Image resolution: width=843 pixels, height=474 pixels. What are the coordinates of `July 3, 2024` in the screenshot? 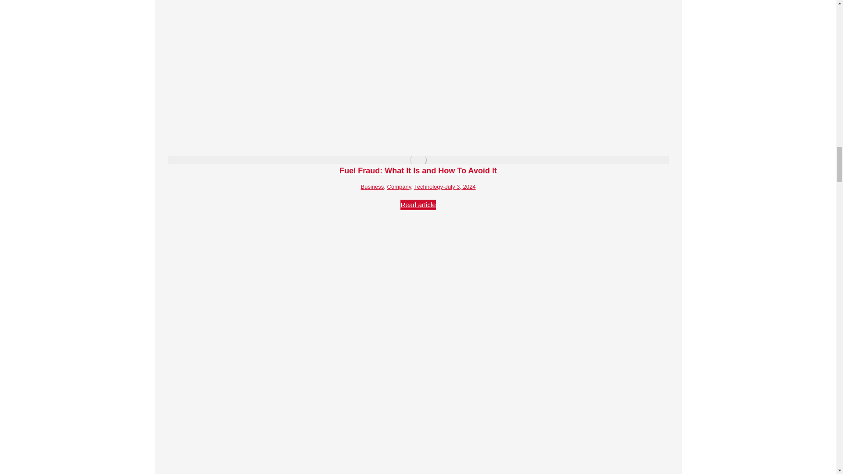 It's located at (459, 187).